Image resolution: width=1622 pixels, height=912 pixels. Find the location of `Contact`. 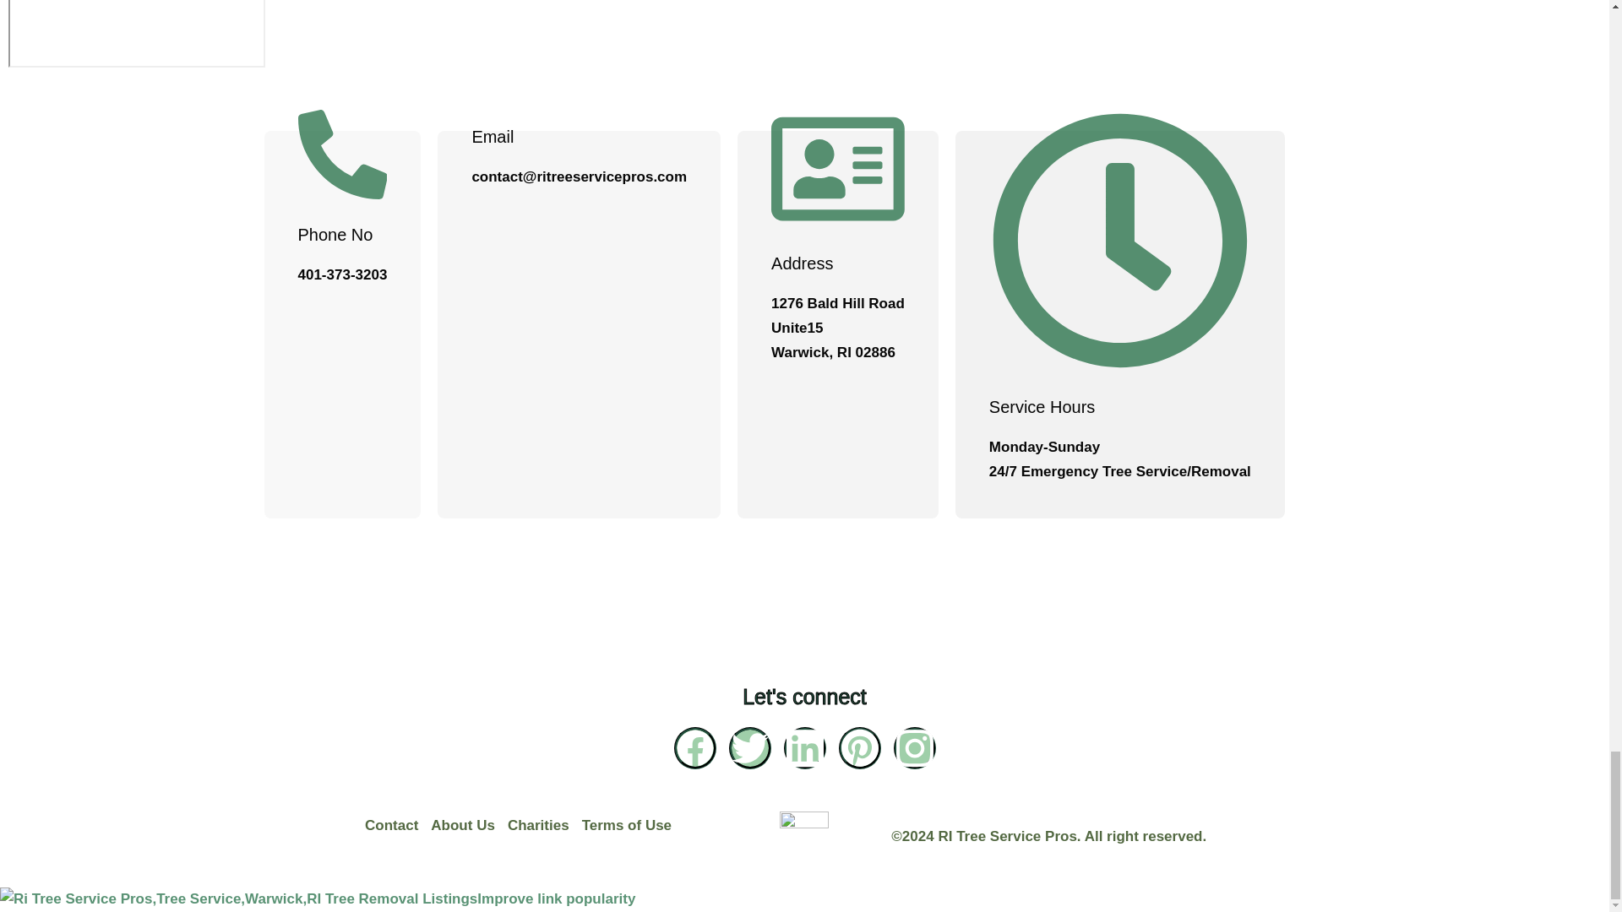

Contact is located at coordinates (398, 826).